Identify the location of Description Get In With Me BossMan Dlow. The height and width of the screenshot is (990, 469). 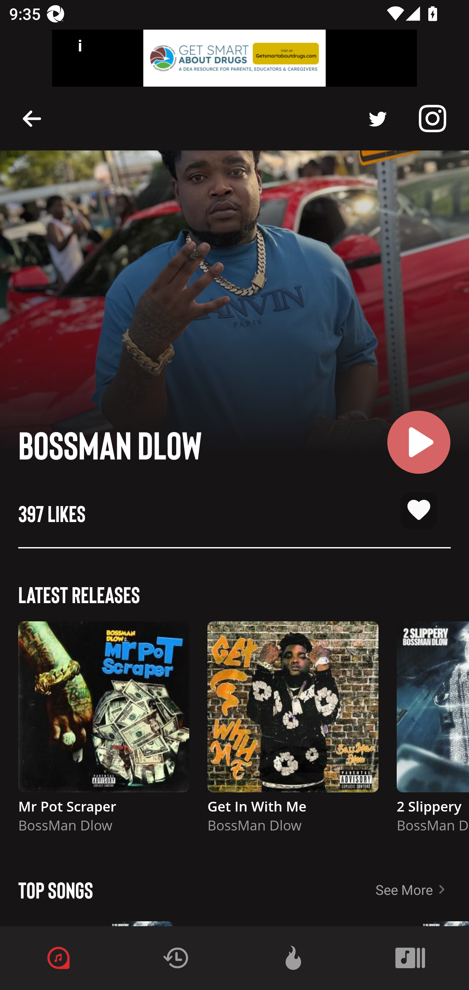
(293, 733).